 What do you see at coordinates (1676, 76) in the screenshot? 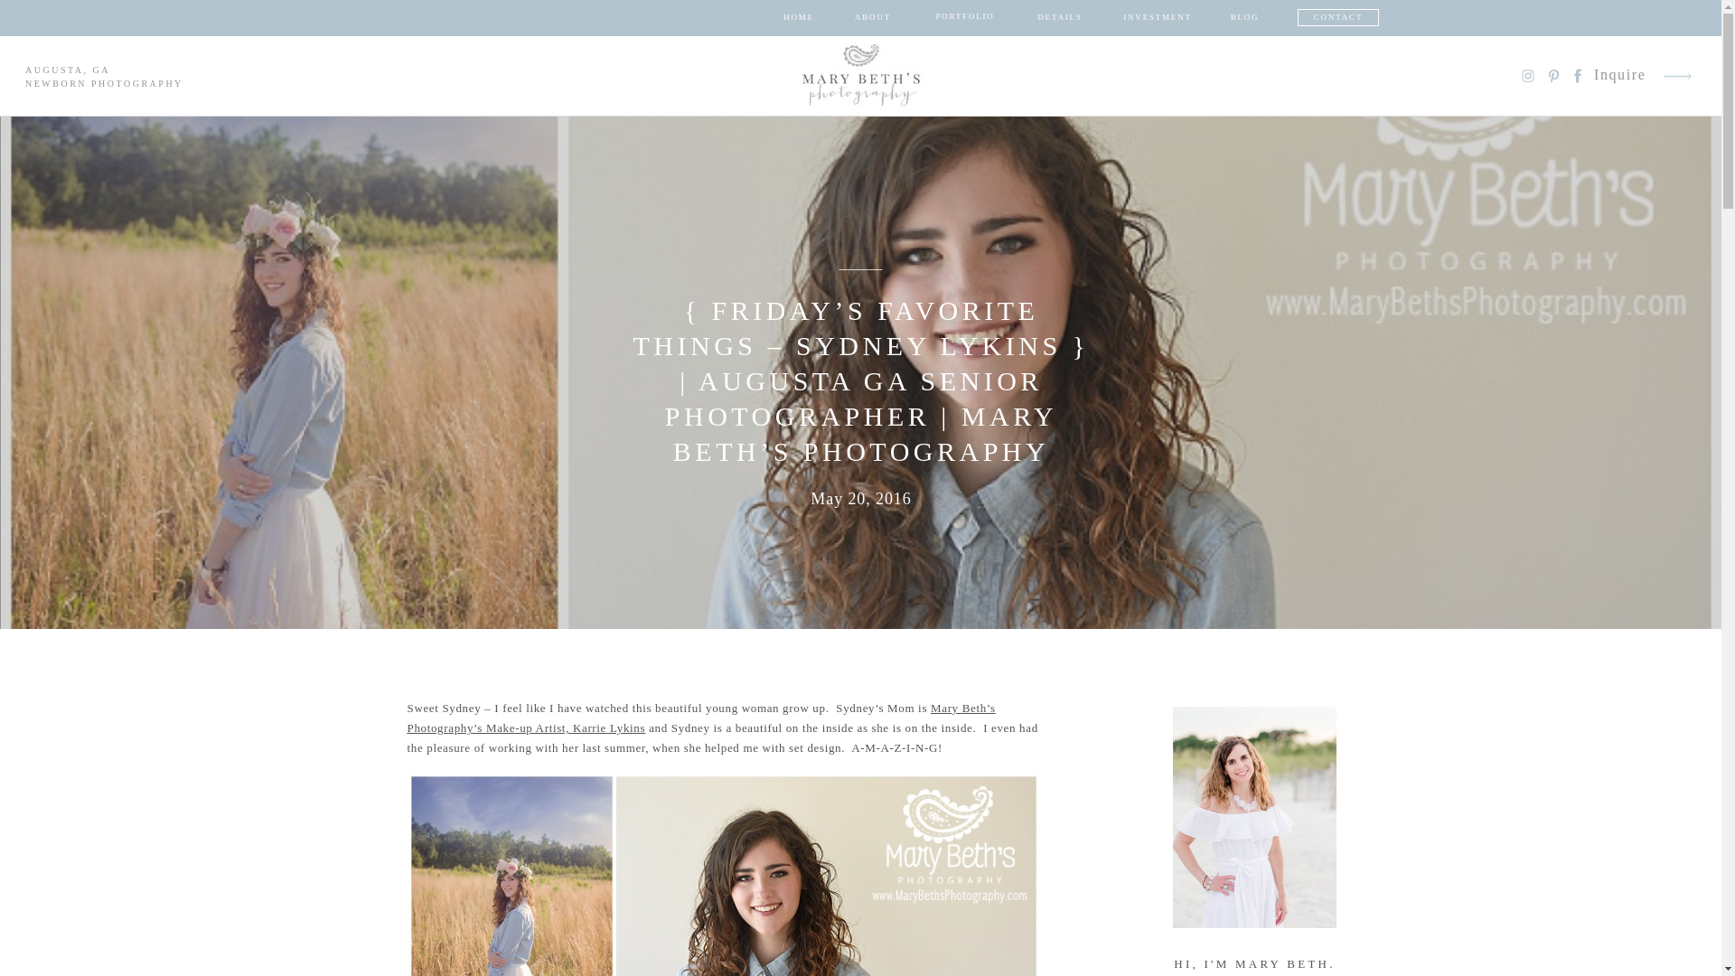
I see `arrow` at bounding box center [1676, 76].